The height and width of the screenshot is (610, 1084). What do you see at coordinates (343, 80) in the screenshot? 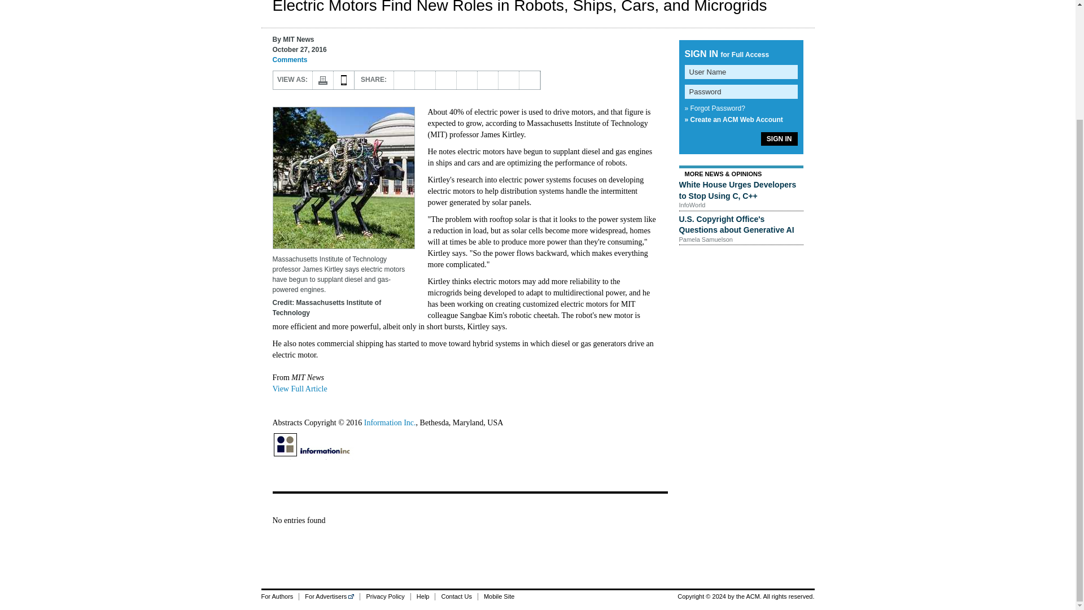
I see `MOBILE APPS` at bounding box center [343, 80].